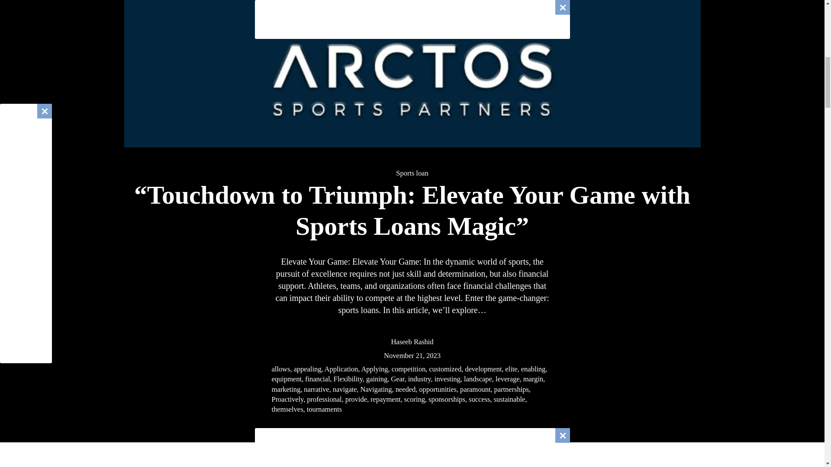  Describe the element at coordinates (317, 379) in the screenshot. I see `financial` at that location.